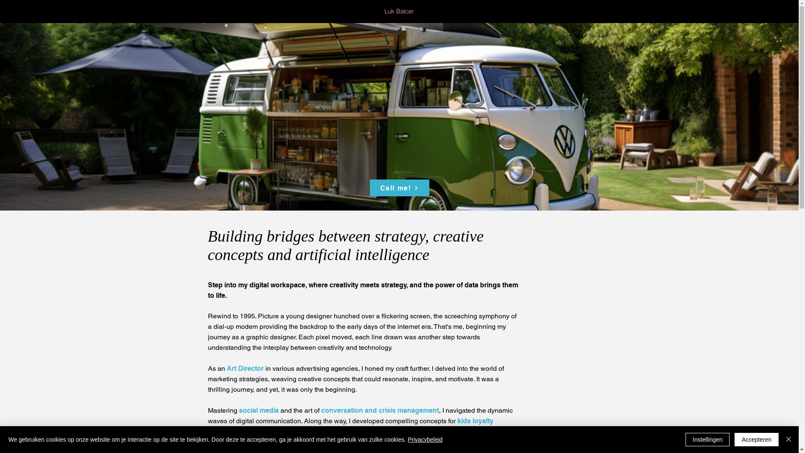 The height and width of the screenshot is (453, 805). I want to click on Instellingen, so click(708, 440).